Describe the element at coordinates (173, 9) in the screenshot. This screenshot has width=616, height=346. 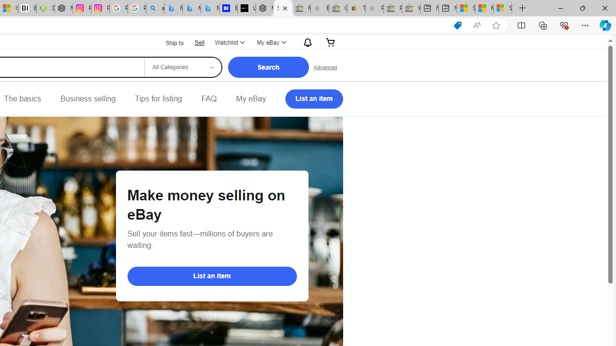
I see `Microsoft Bing Travel - Flights from Hong Kong to Bangkok` at that location.